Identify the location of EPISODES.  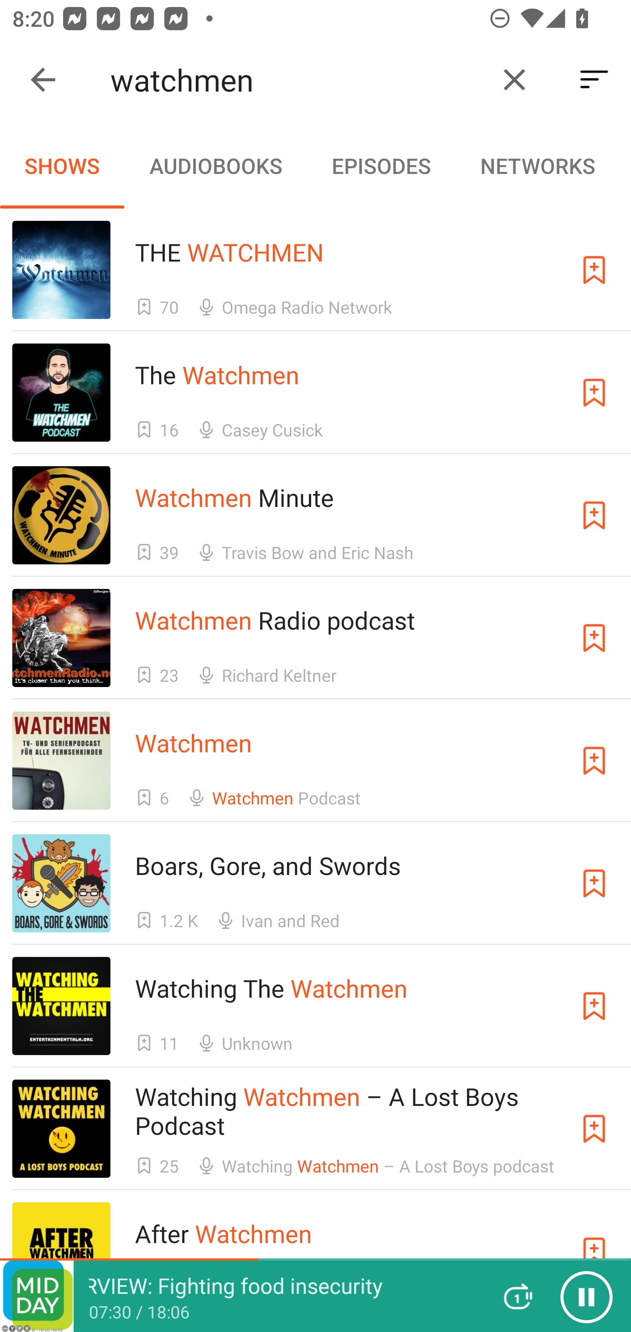
(381, 166).